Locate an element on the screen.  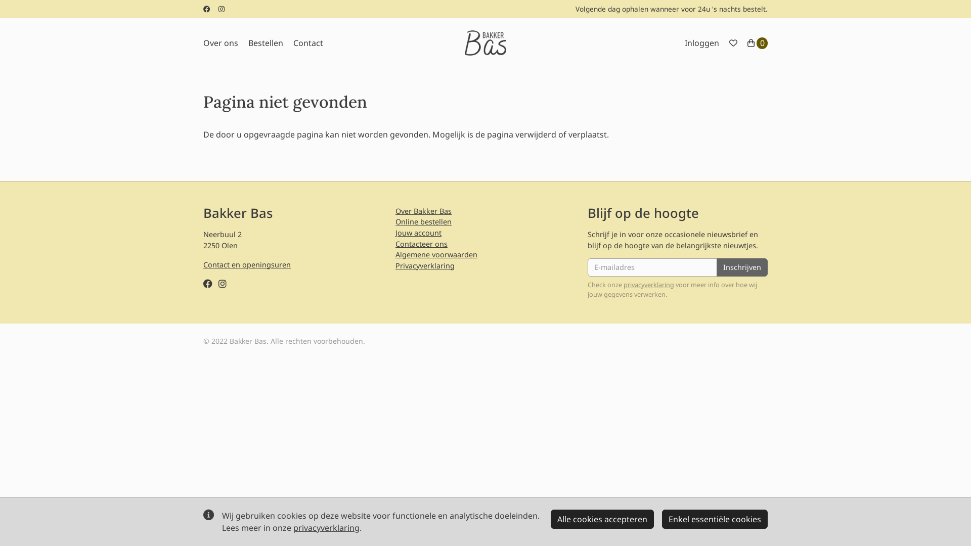
0 is located at coordinates (758, 43).